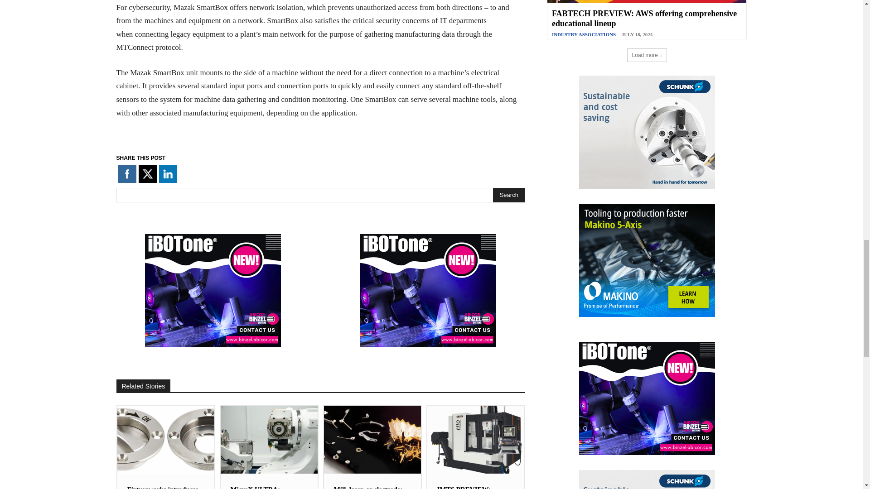  I want to click on Facebook, so click(126, 173).